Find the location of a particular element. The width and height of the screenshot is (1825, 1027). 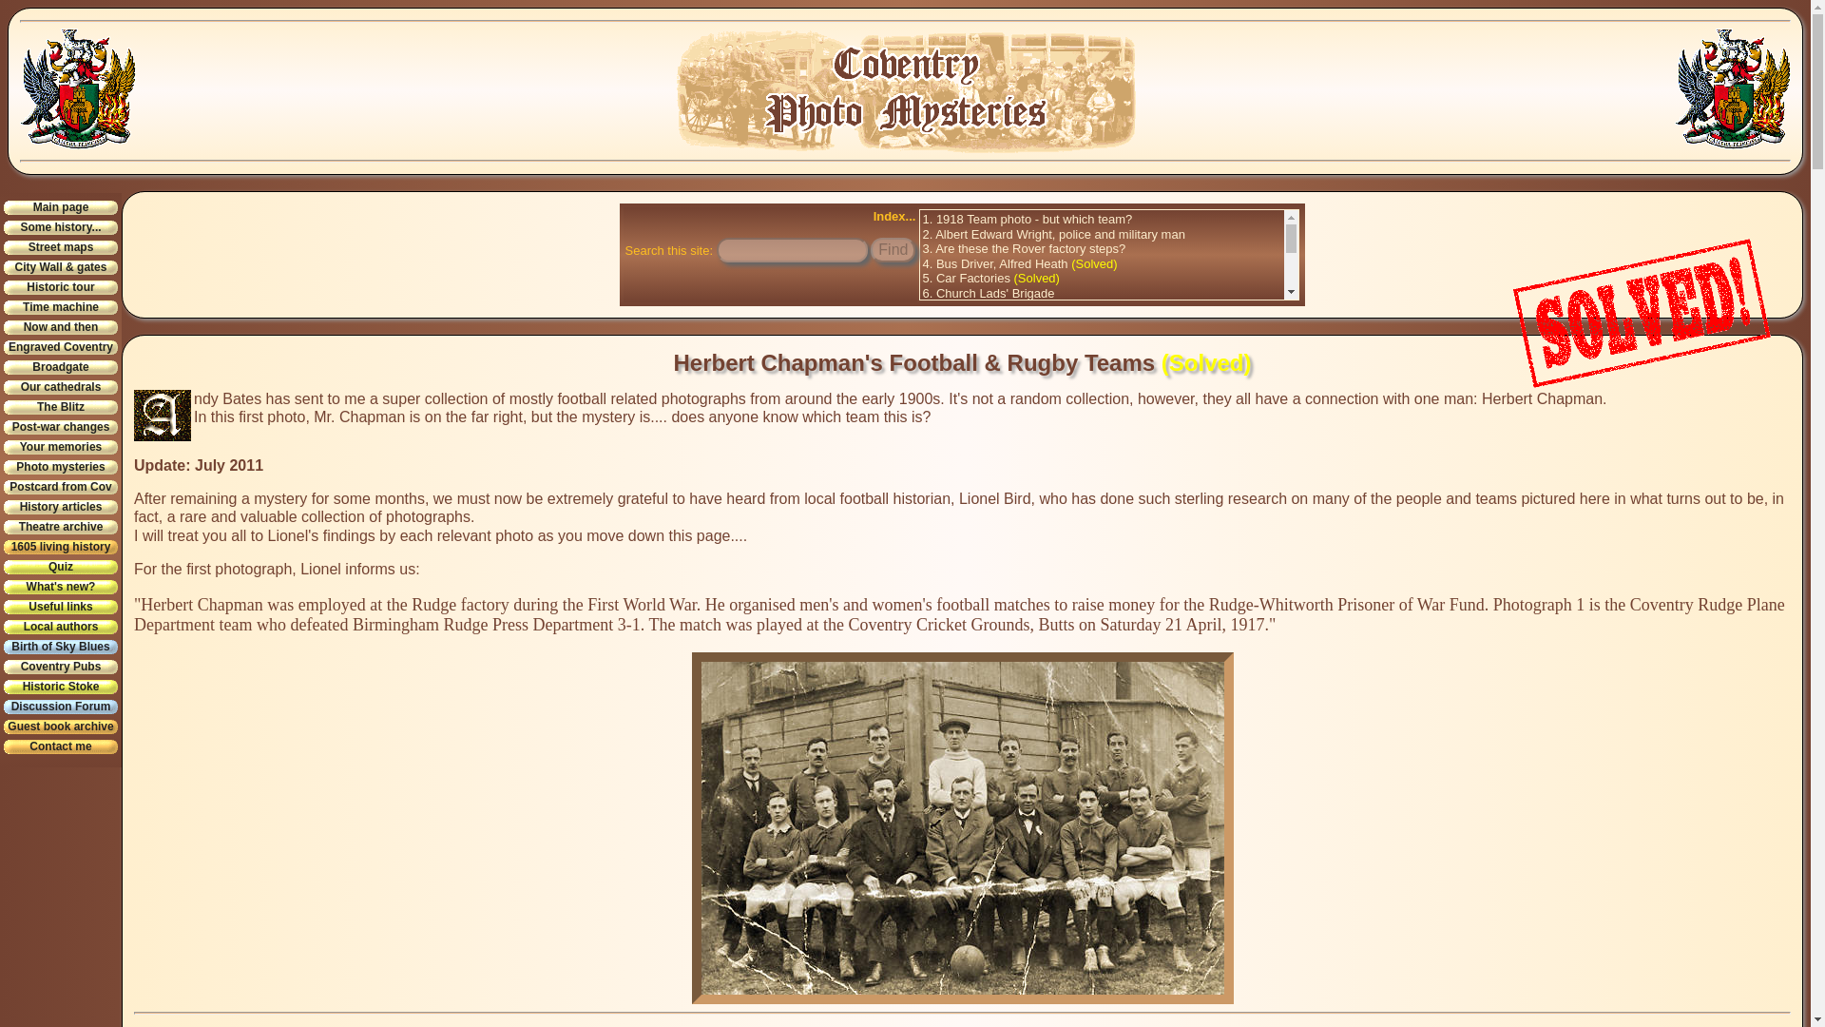

Historic Coventry Home is located at coordinates (1732, 88).